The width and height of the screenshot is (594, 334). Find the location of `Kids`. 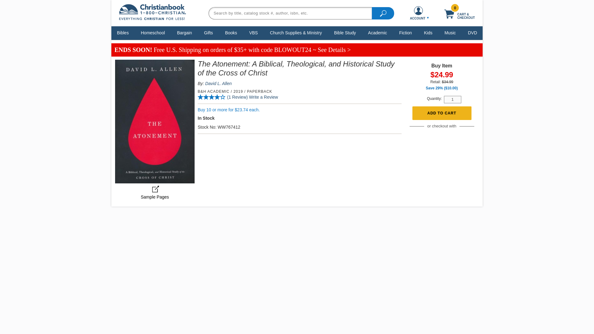

Kids is located at coordinates (428, 32).